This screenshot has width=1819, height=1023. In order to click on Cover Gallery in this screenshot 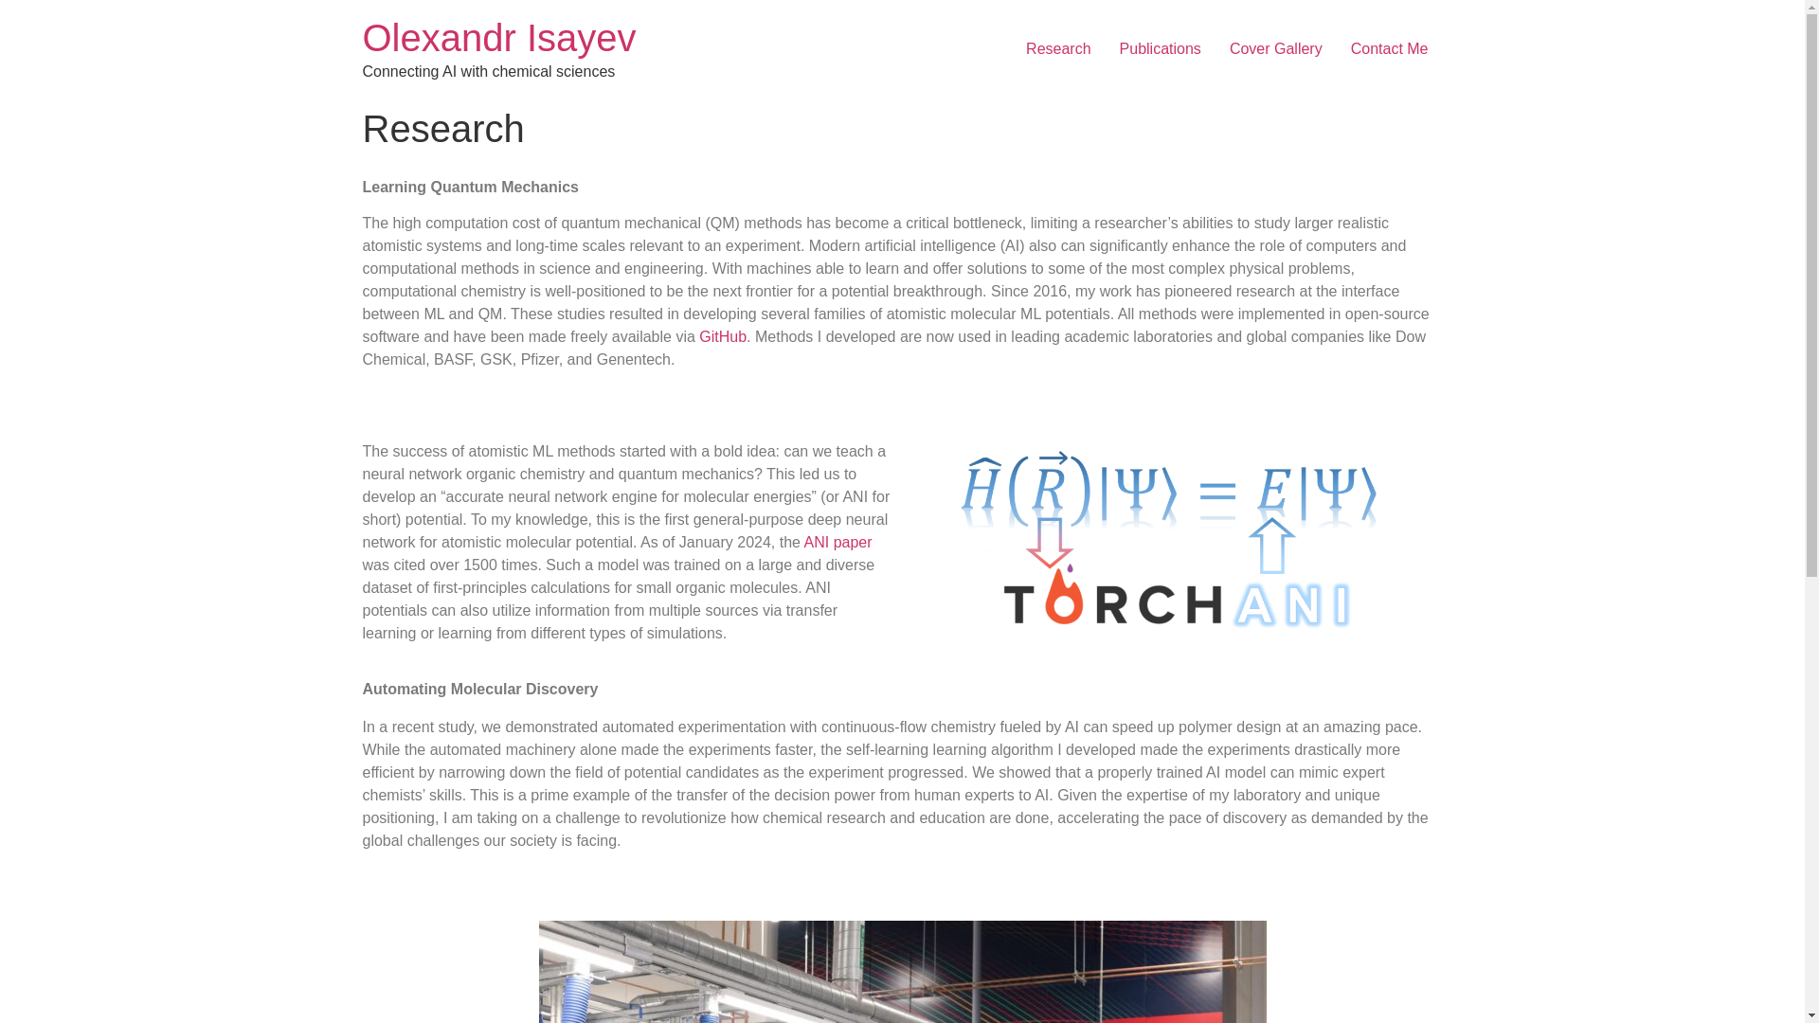, I will do `click(1275, 49)`.